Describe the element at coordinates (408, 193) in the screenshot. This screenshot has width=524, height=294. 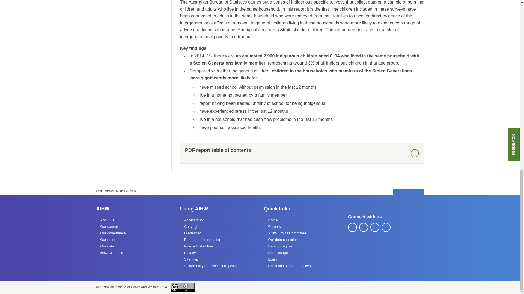
I see `Back to top` at that location.